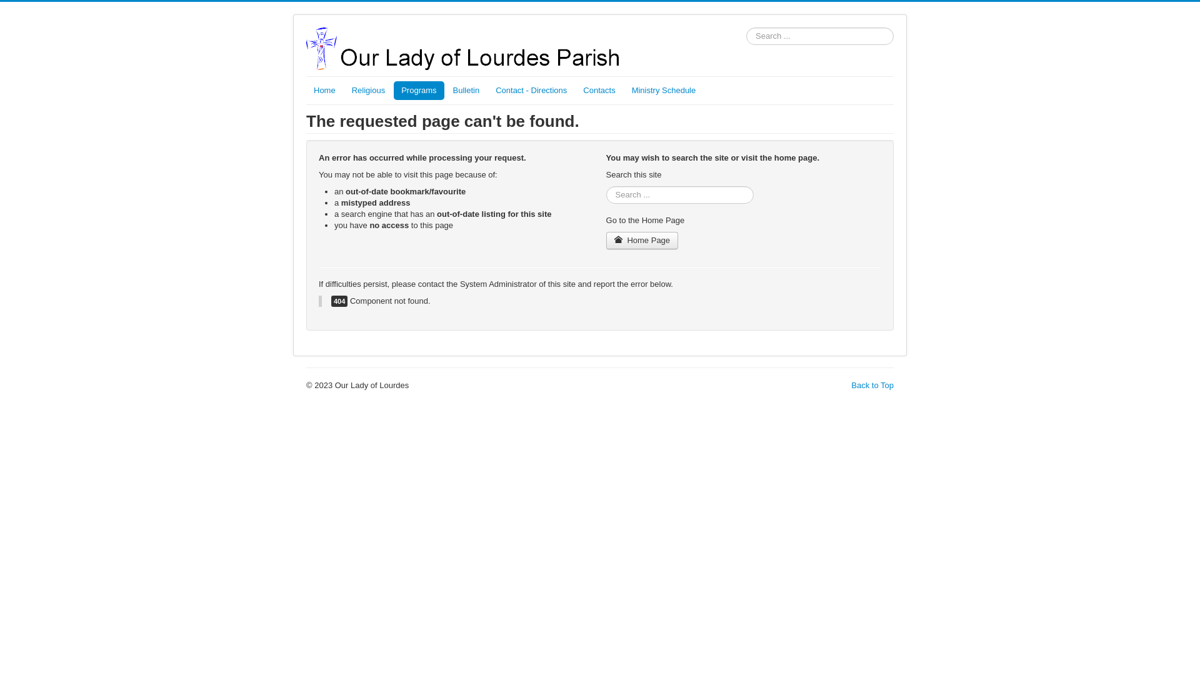  I want to click on Home Page, so click(642, 241).